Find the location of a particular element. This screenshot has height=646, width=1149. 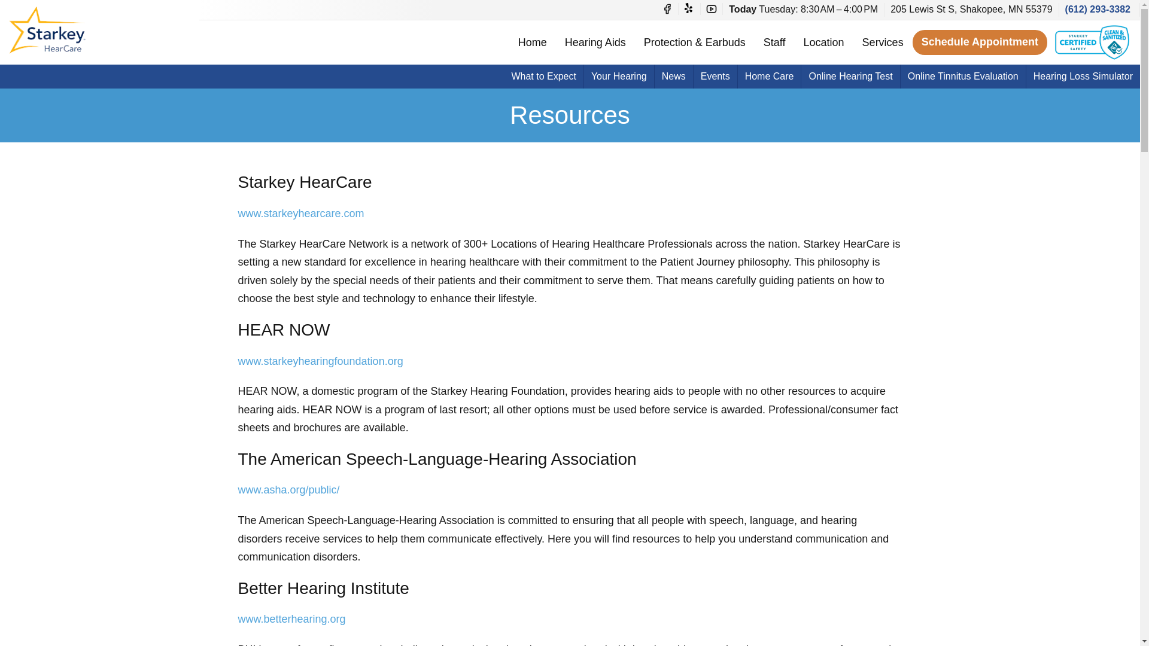

Your Hearing is located at coordinates (619, 77).